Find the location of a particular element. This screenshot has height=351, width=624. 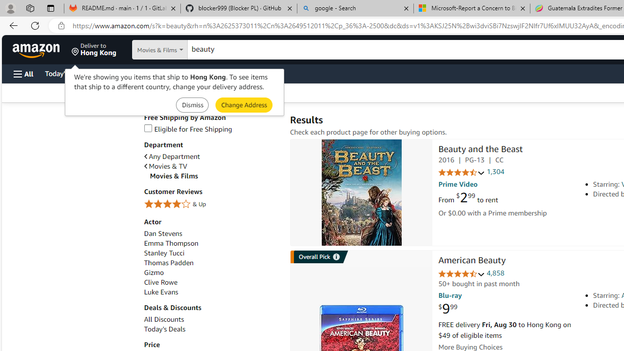

Registry is located at coordinates (175, 73).